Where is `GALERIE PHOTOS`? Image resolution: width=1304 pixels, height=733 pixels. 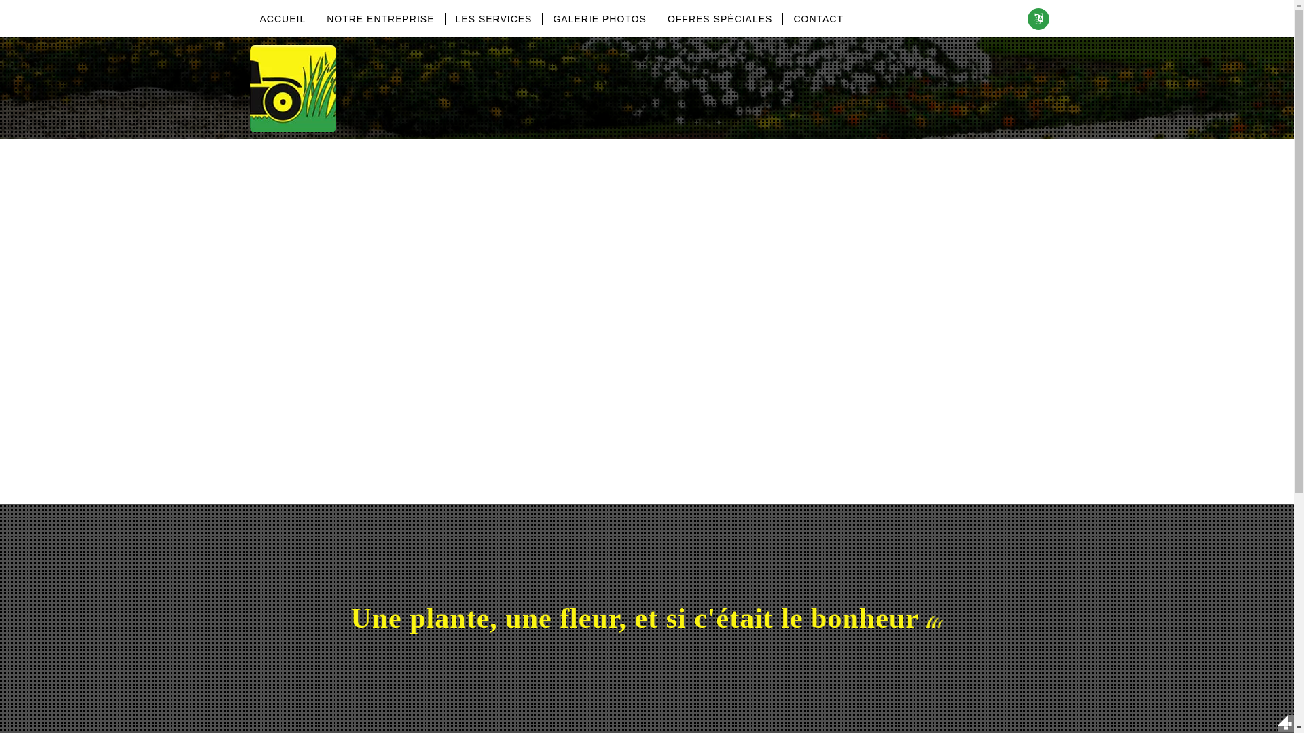 GALERIE PHOTOS is located at coordinates (599, 19).